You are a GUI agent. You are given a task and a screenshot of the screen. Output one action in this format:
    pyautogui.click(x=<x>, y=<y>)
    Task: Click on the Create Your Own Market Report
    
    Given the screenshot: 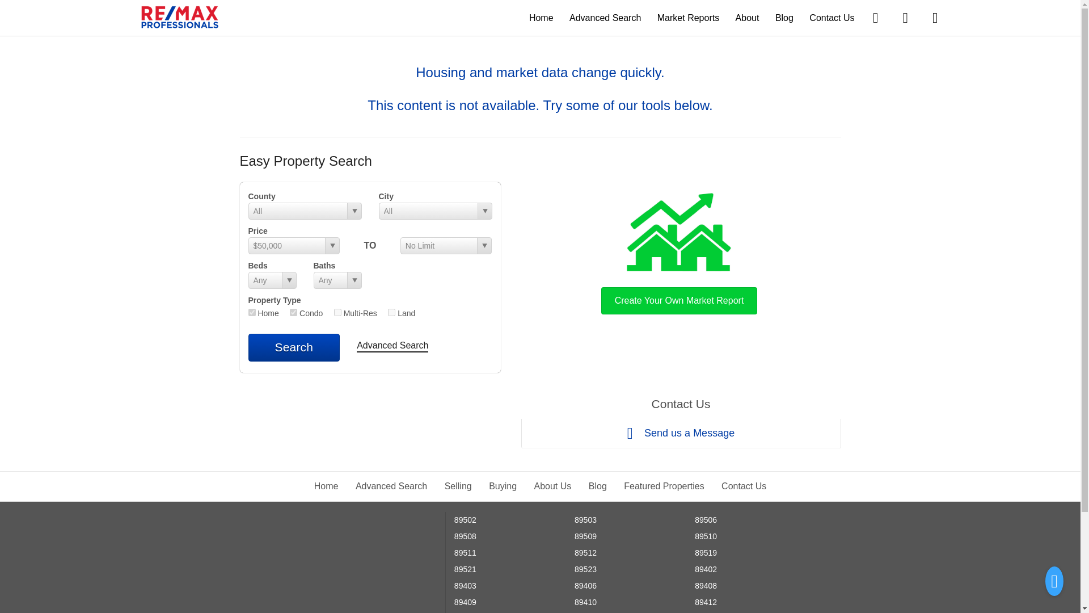 What is the action you would take?
    pyautogui.click(x=679, y=251)
    